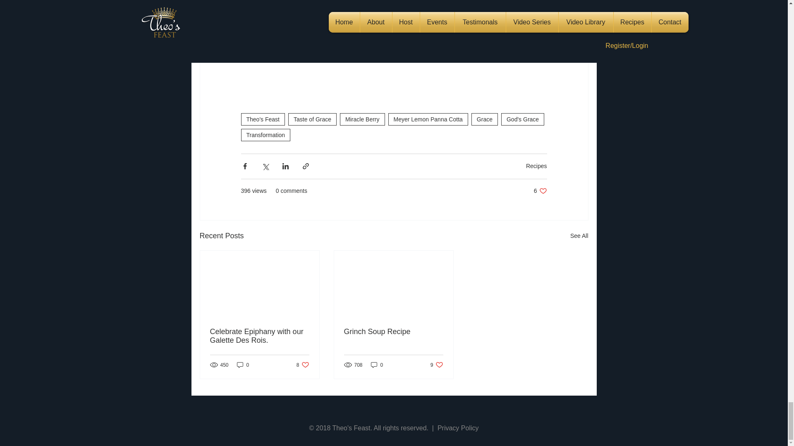 Image resolution: width=794 pixels, height=446 pixels. I want to click on Transformation, so click(265, 135).